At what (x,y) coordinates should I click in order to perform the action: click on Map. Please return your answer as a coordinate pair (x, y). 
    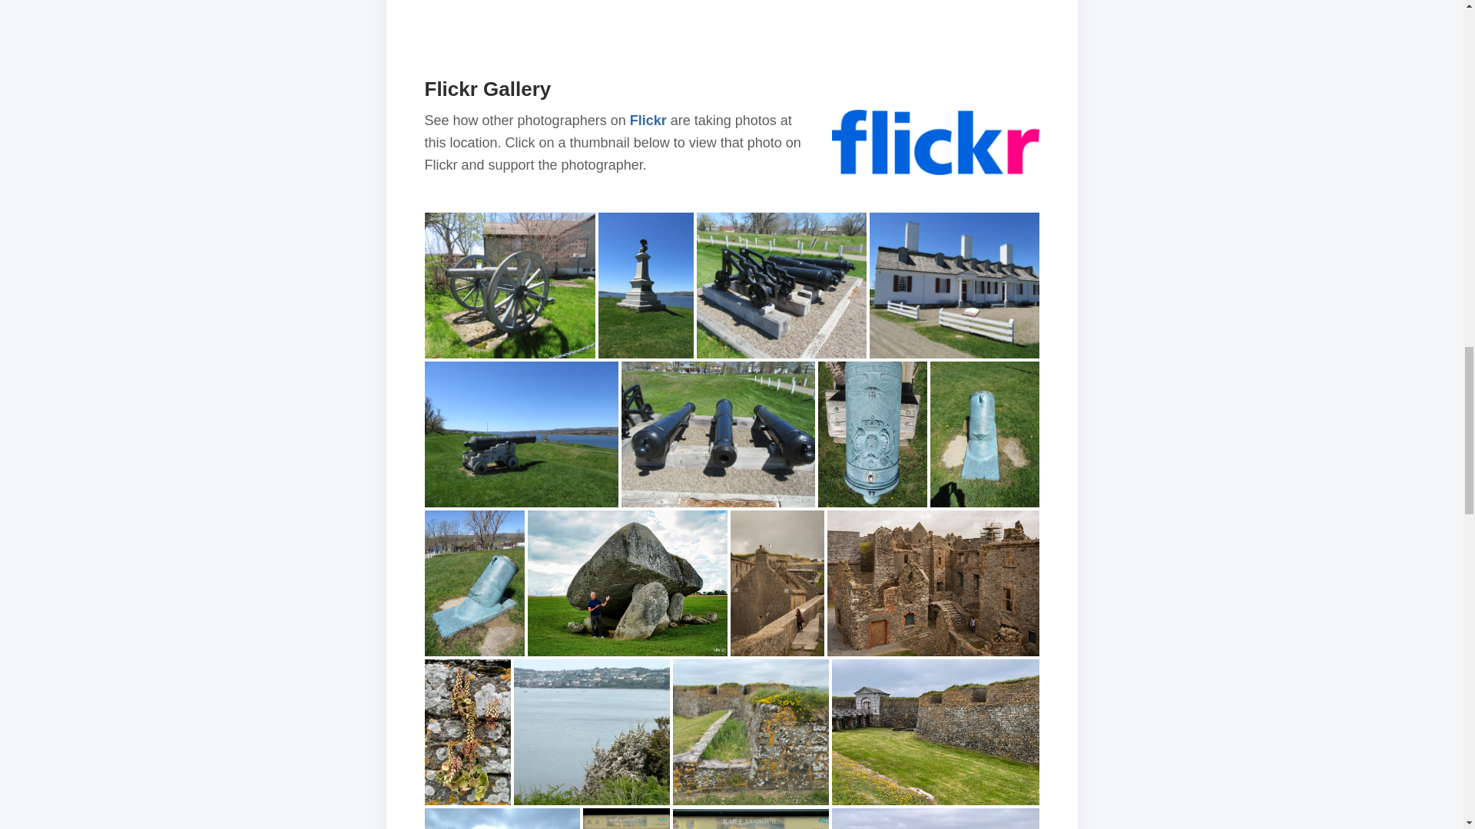
    Looking at the image, I should click on (731, 7).